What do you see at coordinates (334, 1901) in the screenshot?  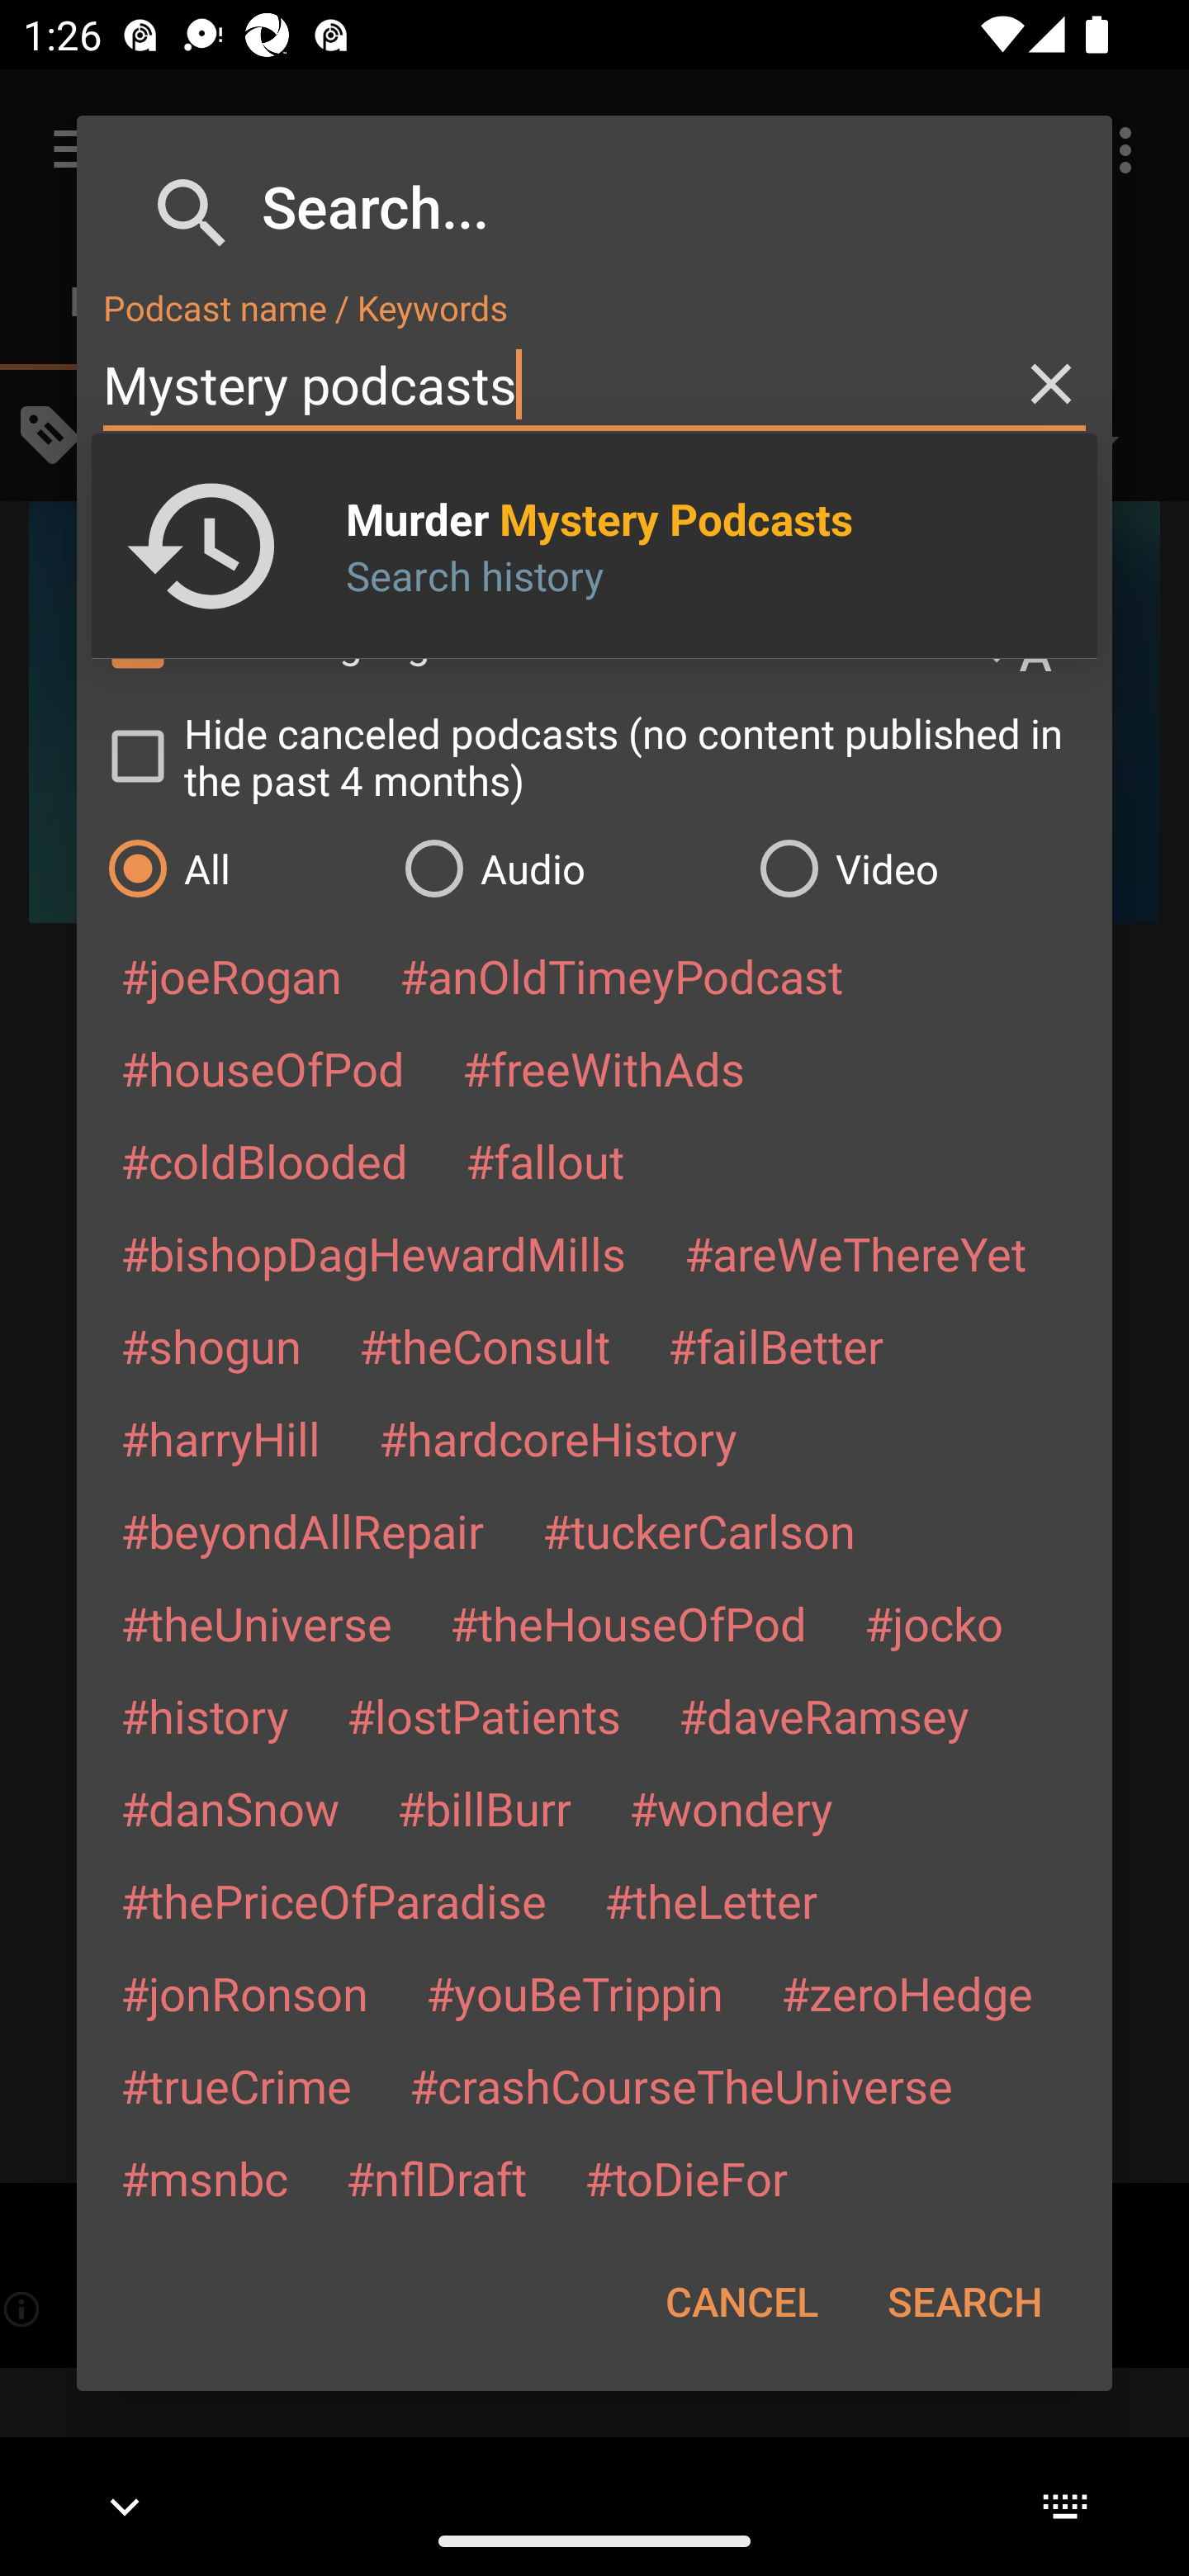 I see `#thePriceOfParadise` at bounding box center [334, 1901].